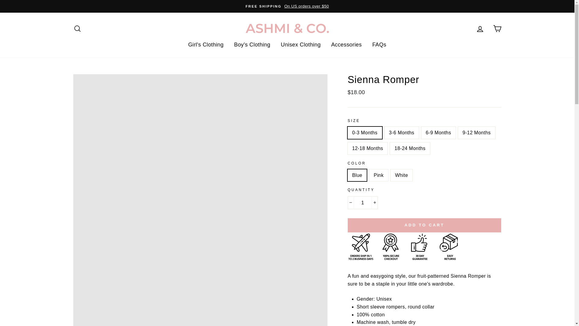 This screenshot has width=579, height=326. Describe the element at coordinates (77, 28) in the screenshot. I see `Search` at that location.